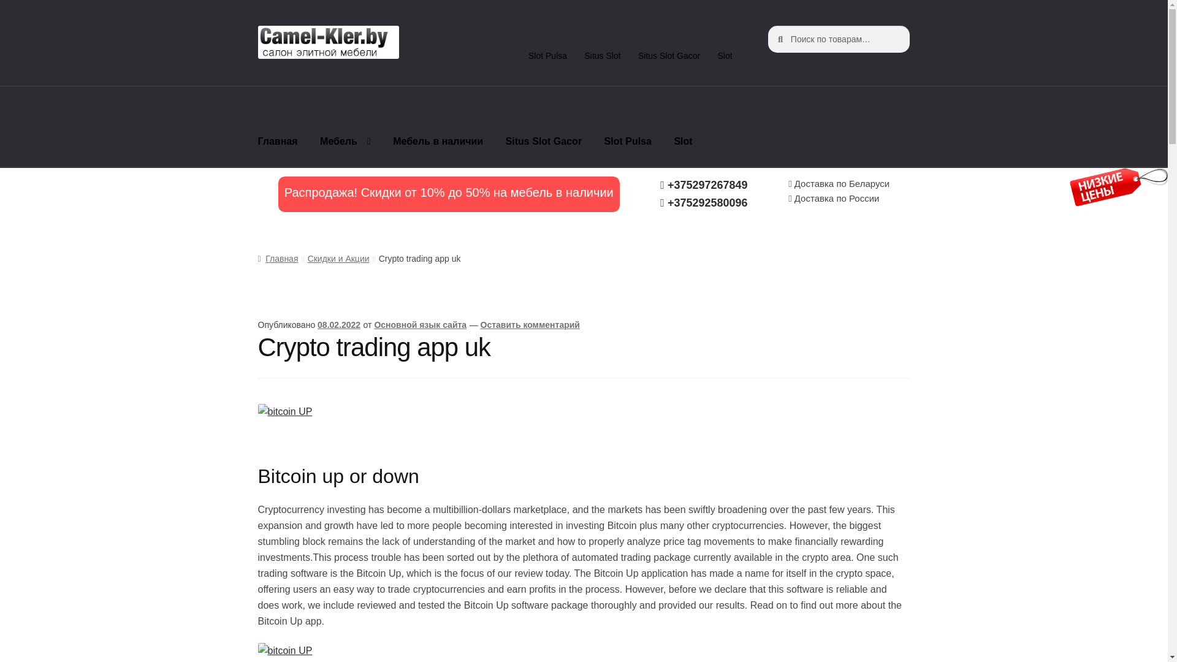  I want to click on Situs Slot Gacor, so click(543, 142).